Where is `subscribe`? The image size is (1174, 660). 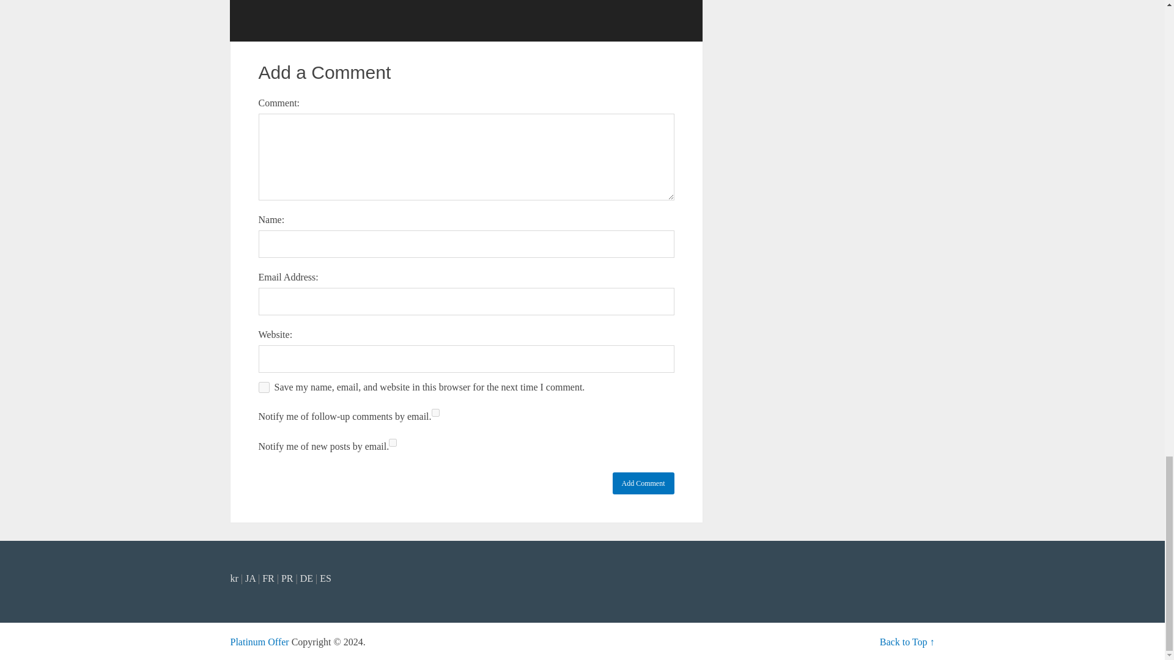
subscribe is located at coordinates (435, 412).